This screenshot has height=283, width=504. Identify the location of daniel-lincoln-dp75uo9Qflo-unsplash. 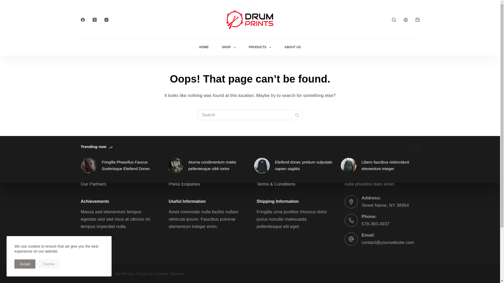
(262, 166).